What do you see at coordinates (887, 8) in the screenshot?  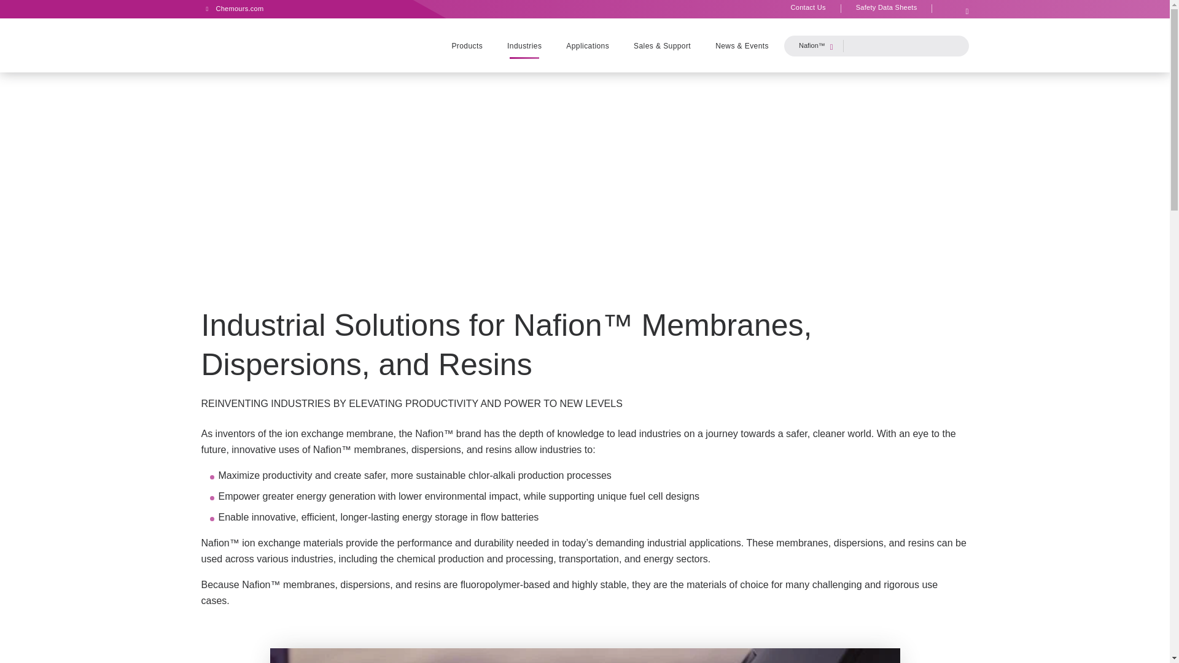 I see `Safety Data Sheets` at bounding box center [887, 8].